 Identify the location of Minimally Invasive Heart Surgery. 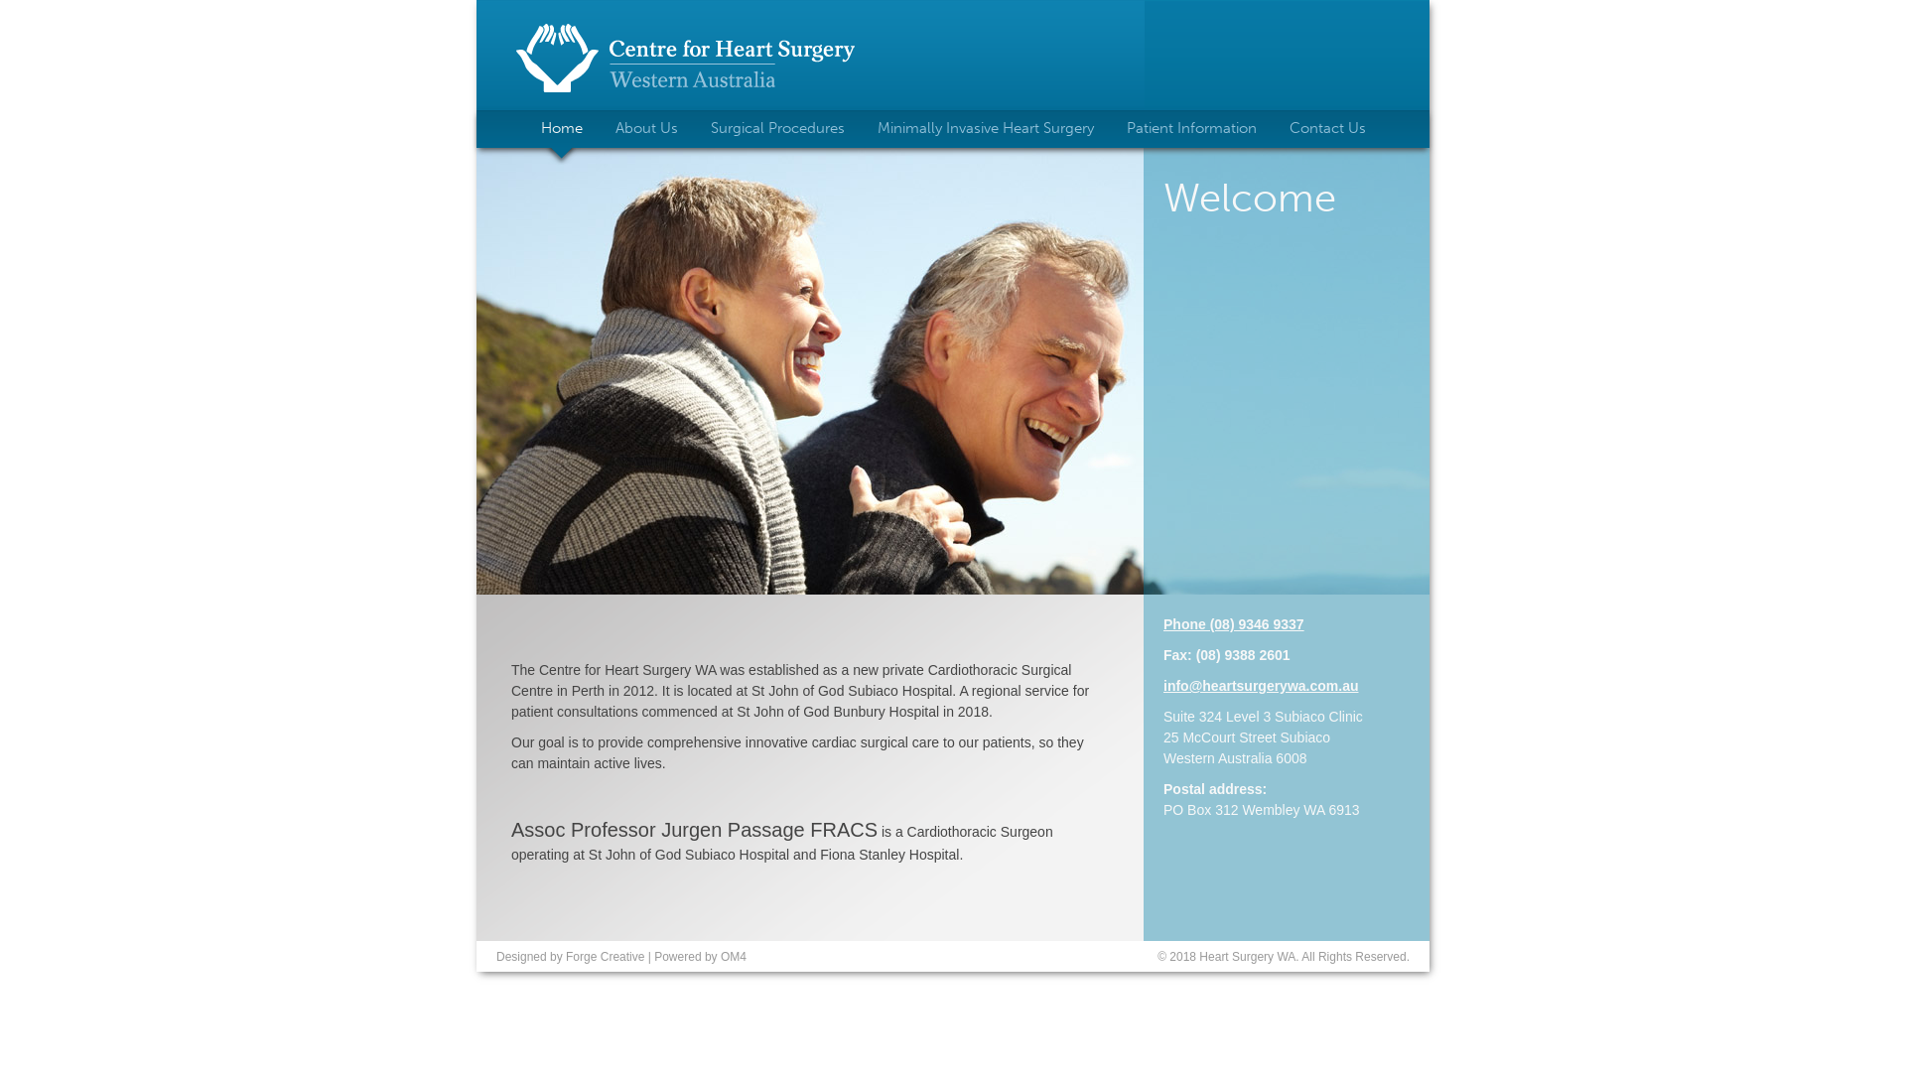
(986, 129).